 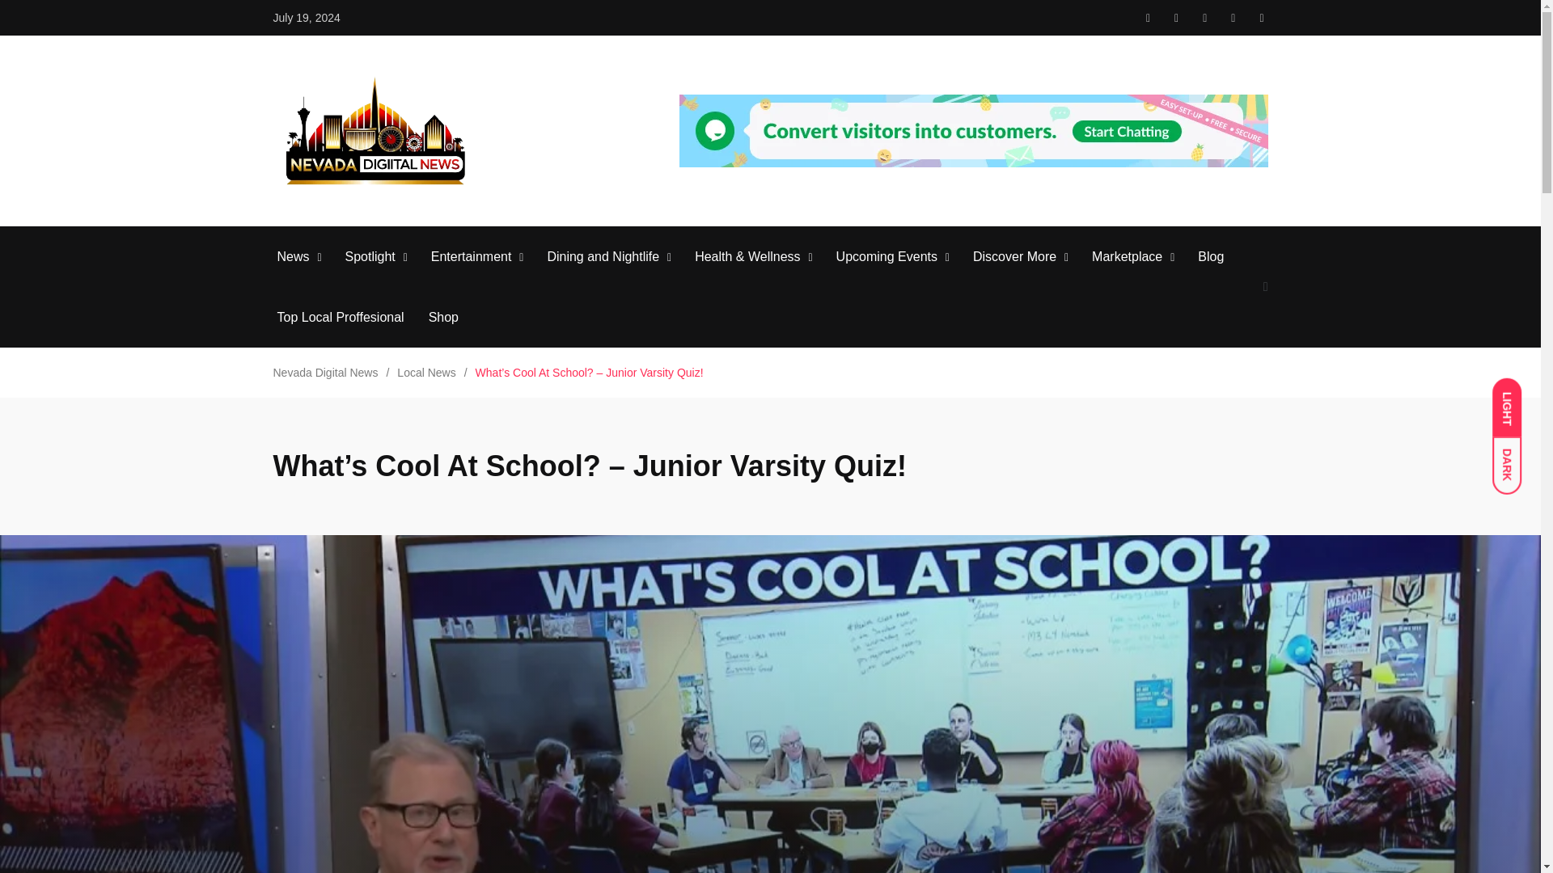 What do you see at coordinates (1514, 400) in the screenshot?
I see `Light Mode` at bounding box center [1514, 400].